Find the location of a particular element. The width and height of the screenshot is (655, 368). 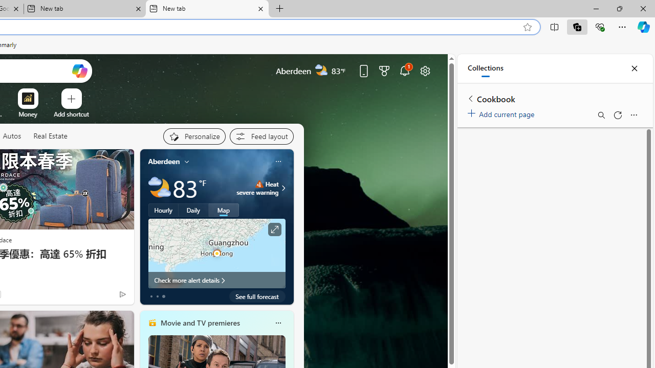

Check more alert details is located at coordinates (217, 280).